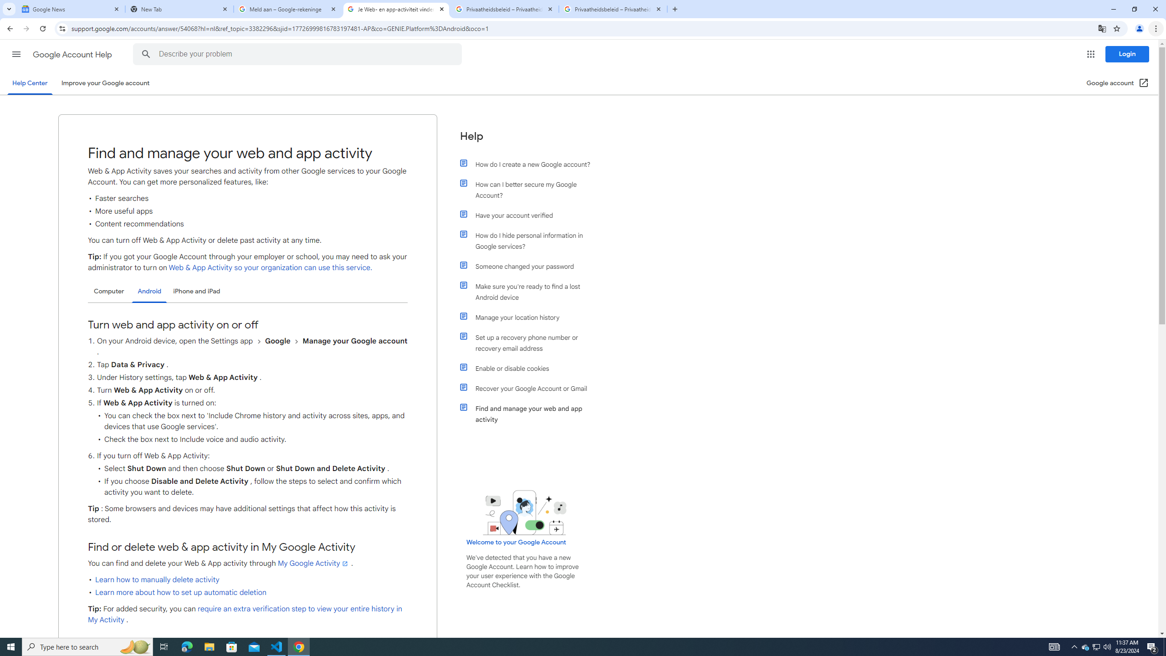 The height and width of the screenshot is (656, 1166). I want to click on Reload, so click(42, 29).